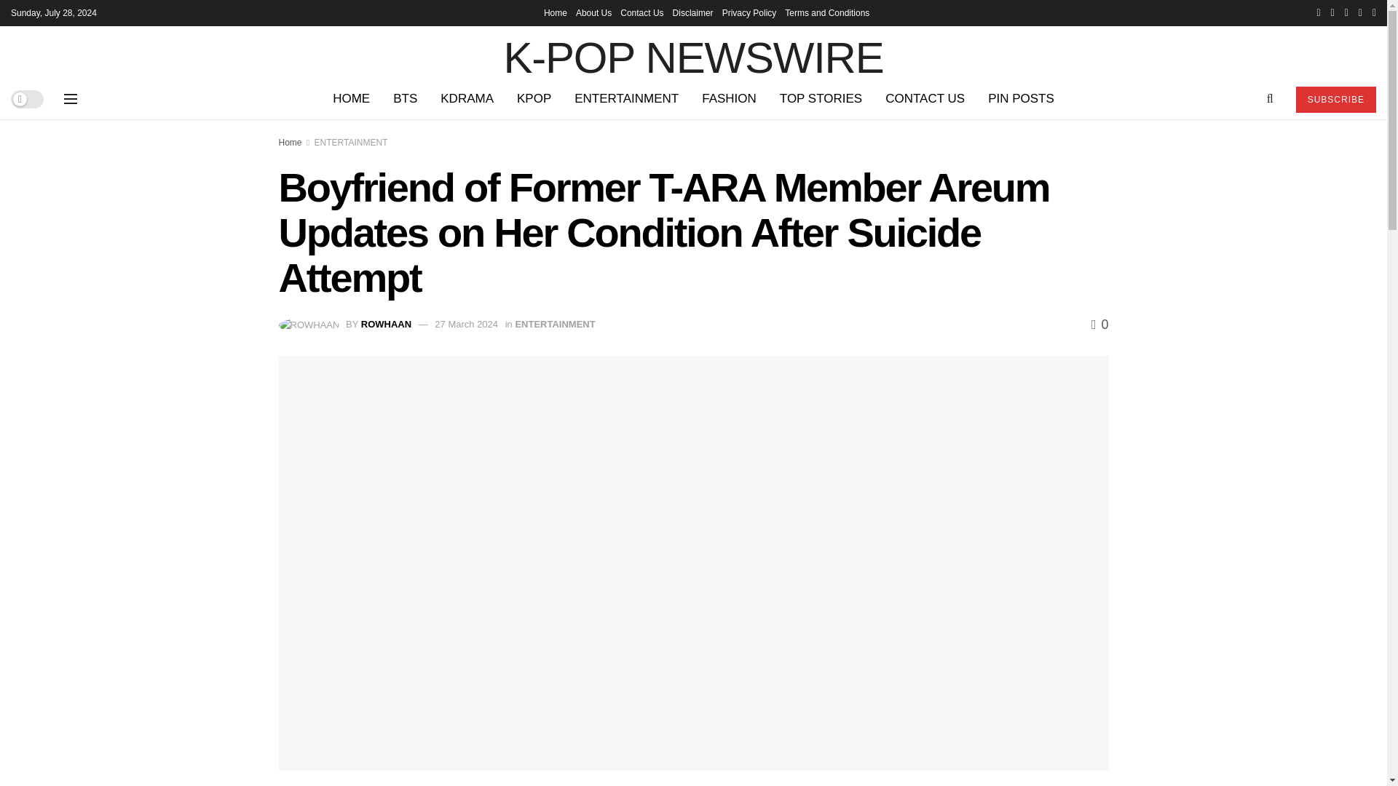  I want to click on SUBSCRIBE, so click(1335, 99).